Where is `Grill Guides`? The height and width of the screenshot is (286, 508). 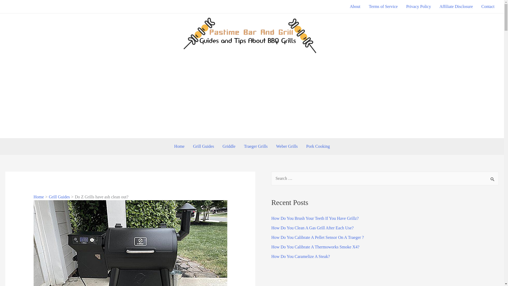 Grill Guides is located at coordinates (59, 197).